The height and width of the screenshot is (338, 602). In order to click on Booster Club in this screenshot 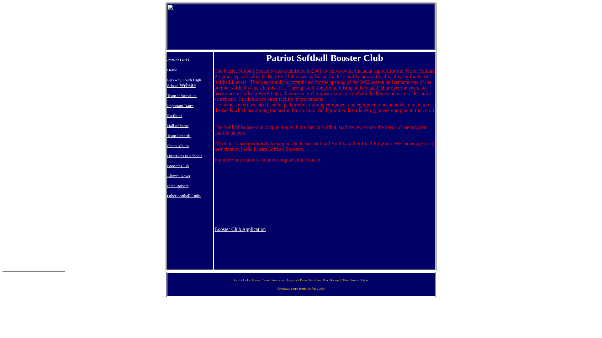, I will do `click(178, 165)`.